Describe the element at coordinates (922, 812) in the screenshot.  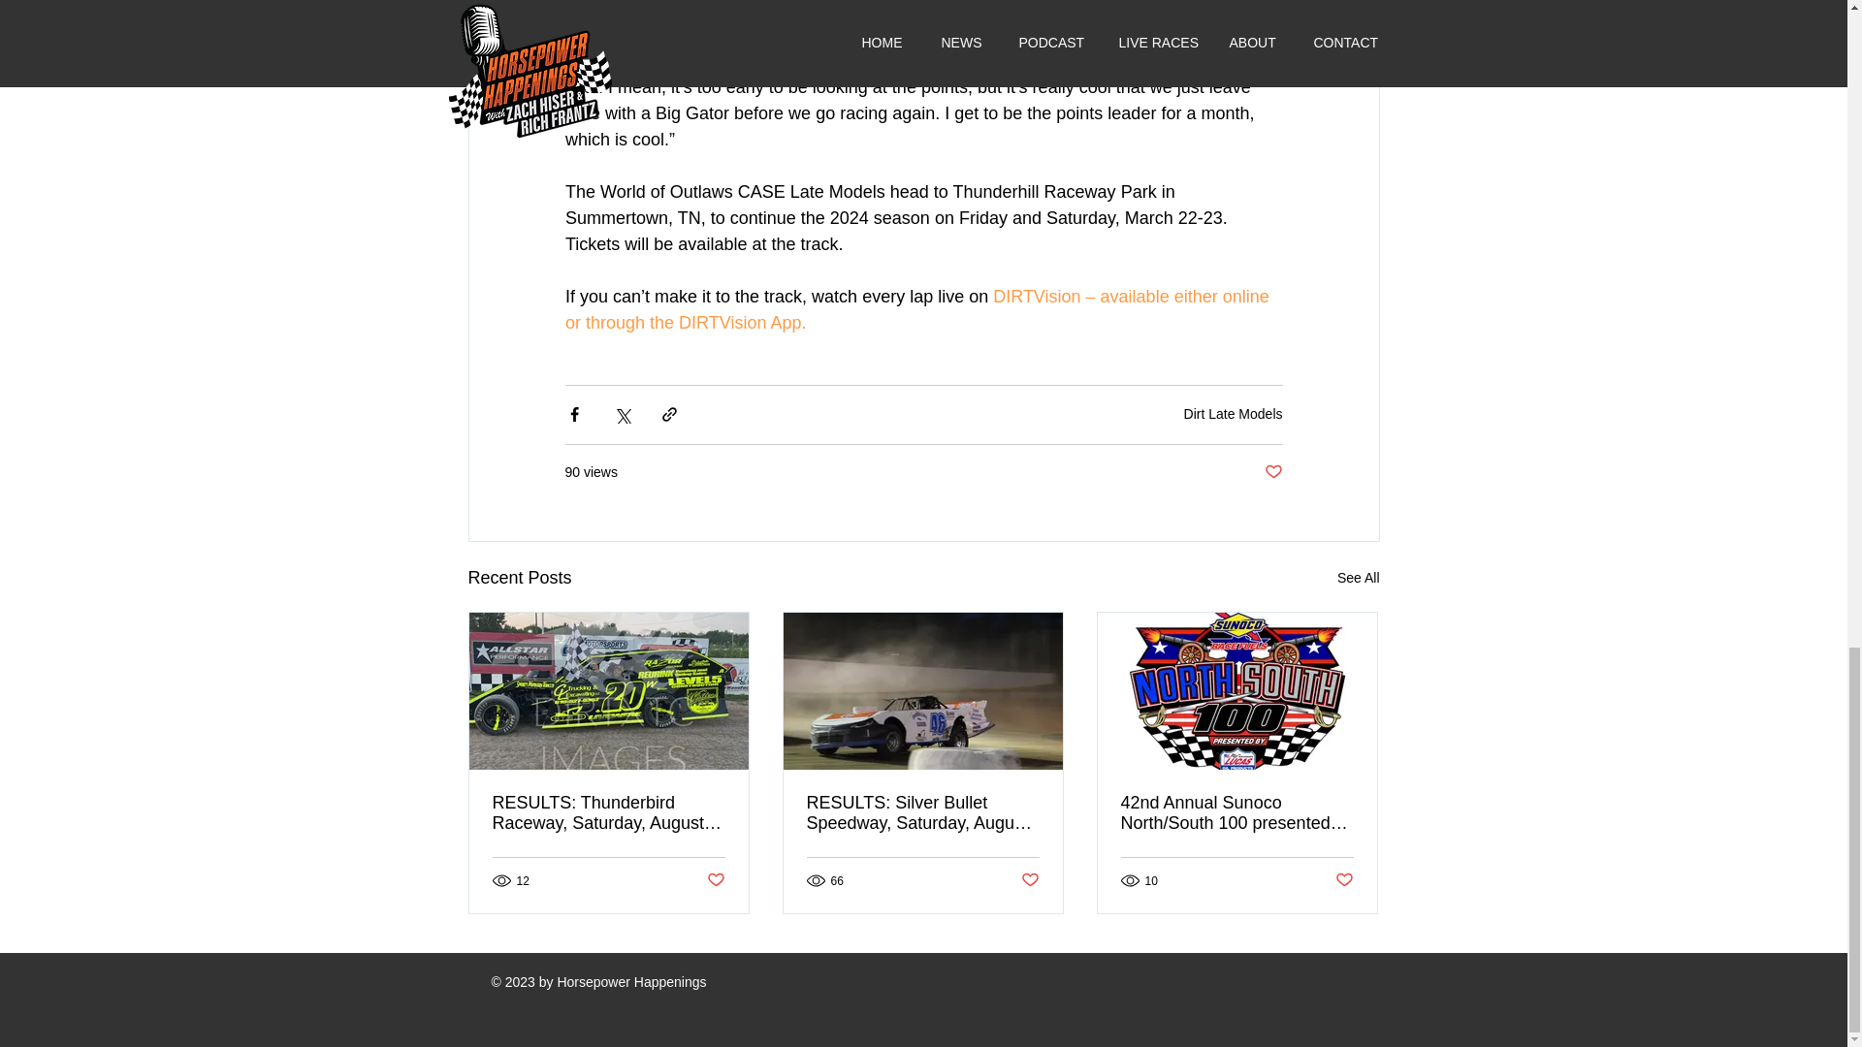
I see `RESULTS: Silver Bullet Speedway, Saturday, August 3, 2024` at that location.